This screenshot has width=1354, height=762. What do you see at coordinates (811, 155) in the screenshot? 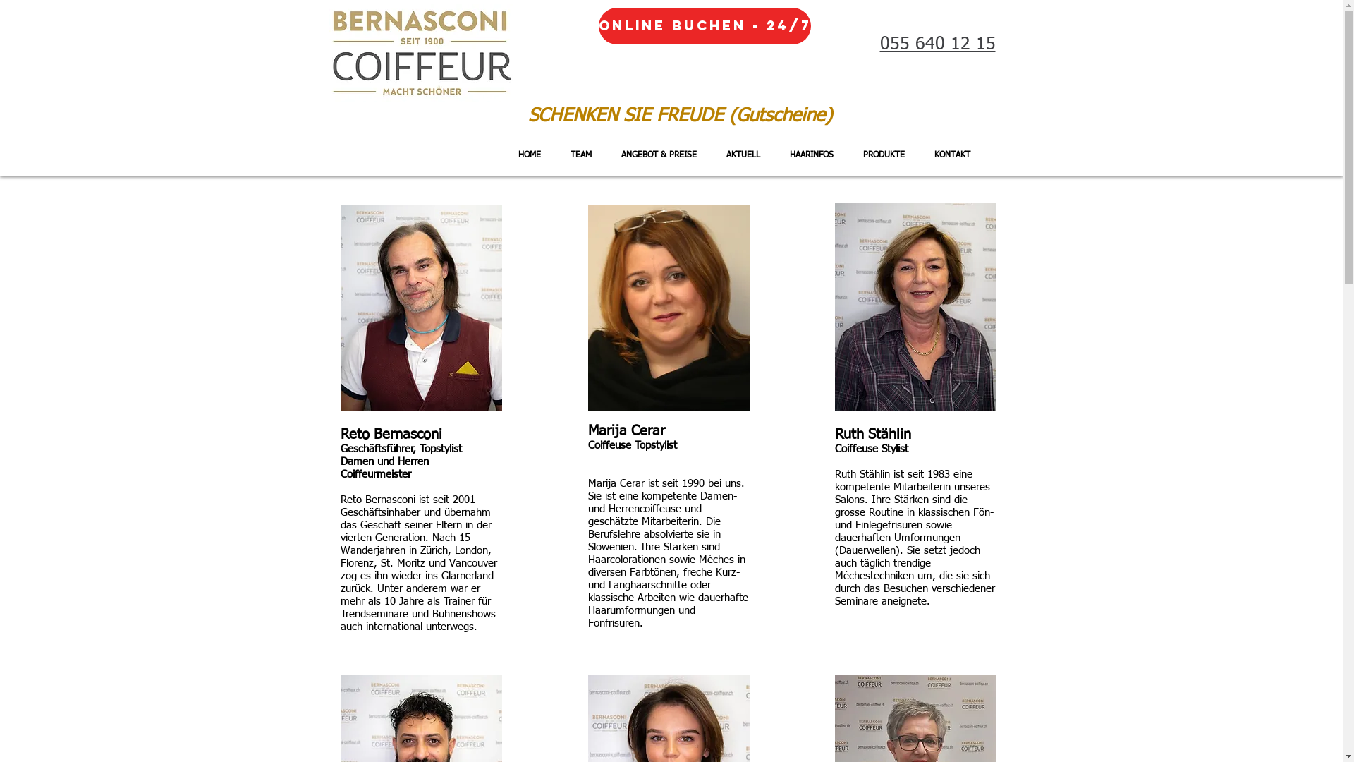
I see `HAARINFOS` at bounding box center [811, 155].